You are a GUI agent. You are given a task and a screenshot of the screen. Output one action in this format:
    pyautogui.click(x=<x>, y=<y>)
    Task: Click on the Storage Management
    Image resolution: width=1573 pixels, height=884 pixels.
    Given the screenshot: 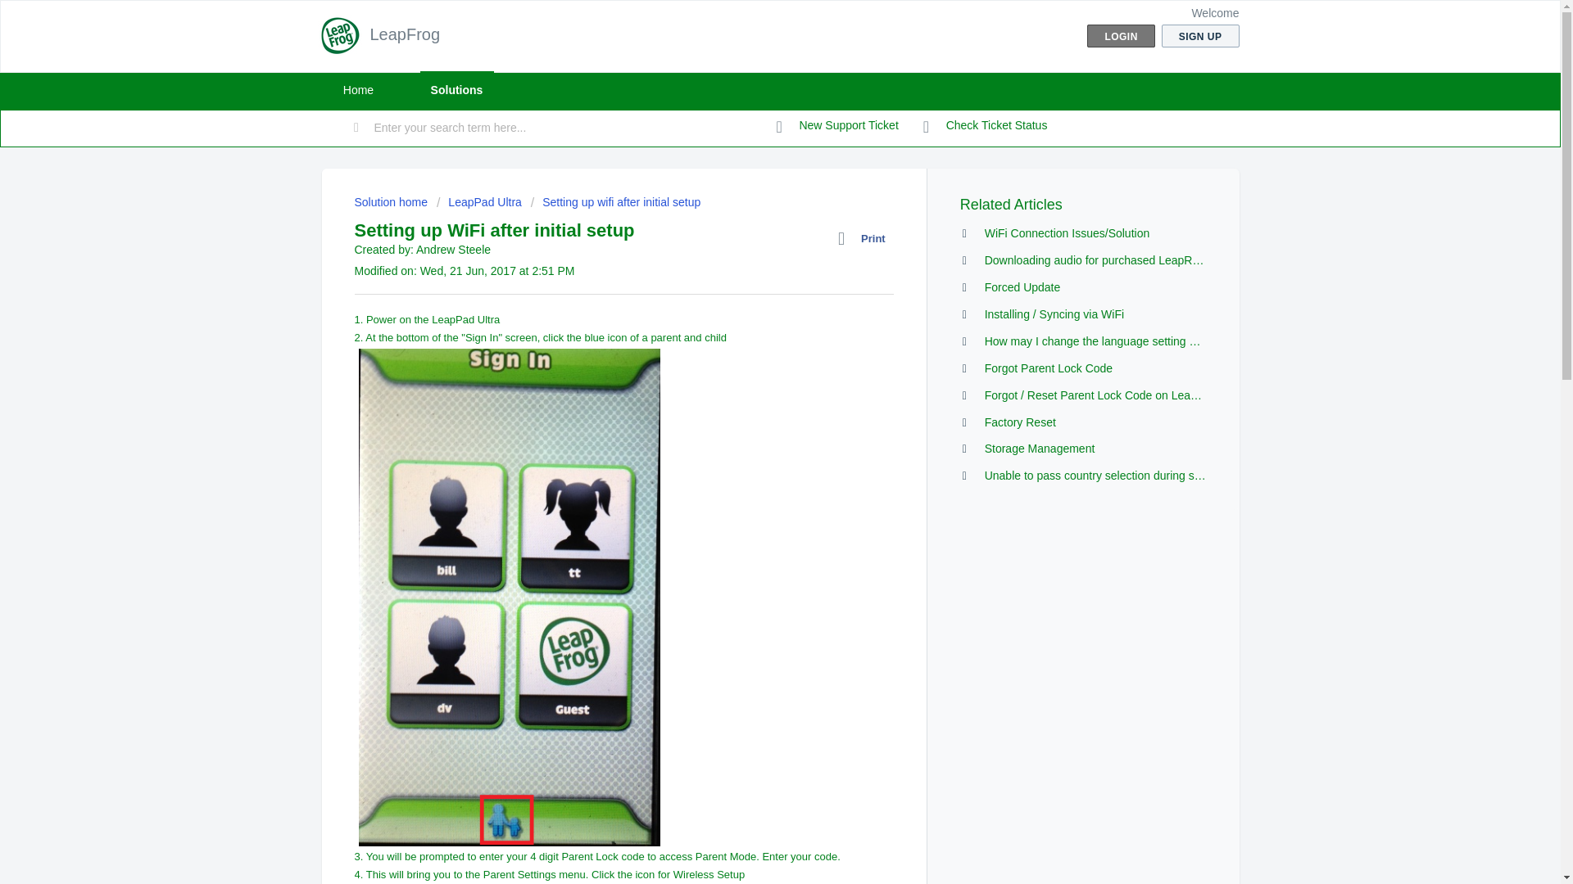 What is the action you would take?
    pyautogui.click(x=1039, y=449)
    